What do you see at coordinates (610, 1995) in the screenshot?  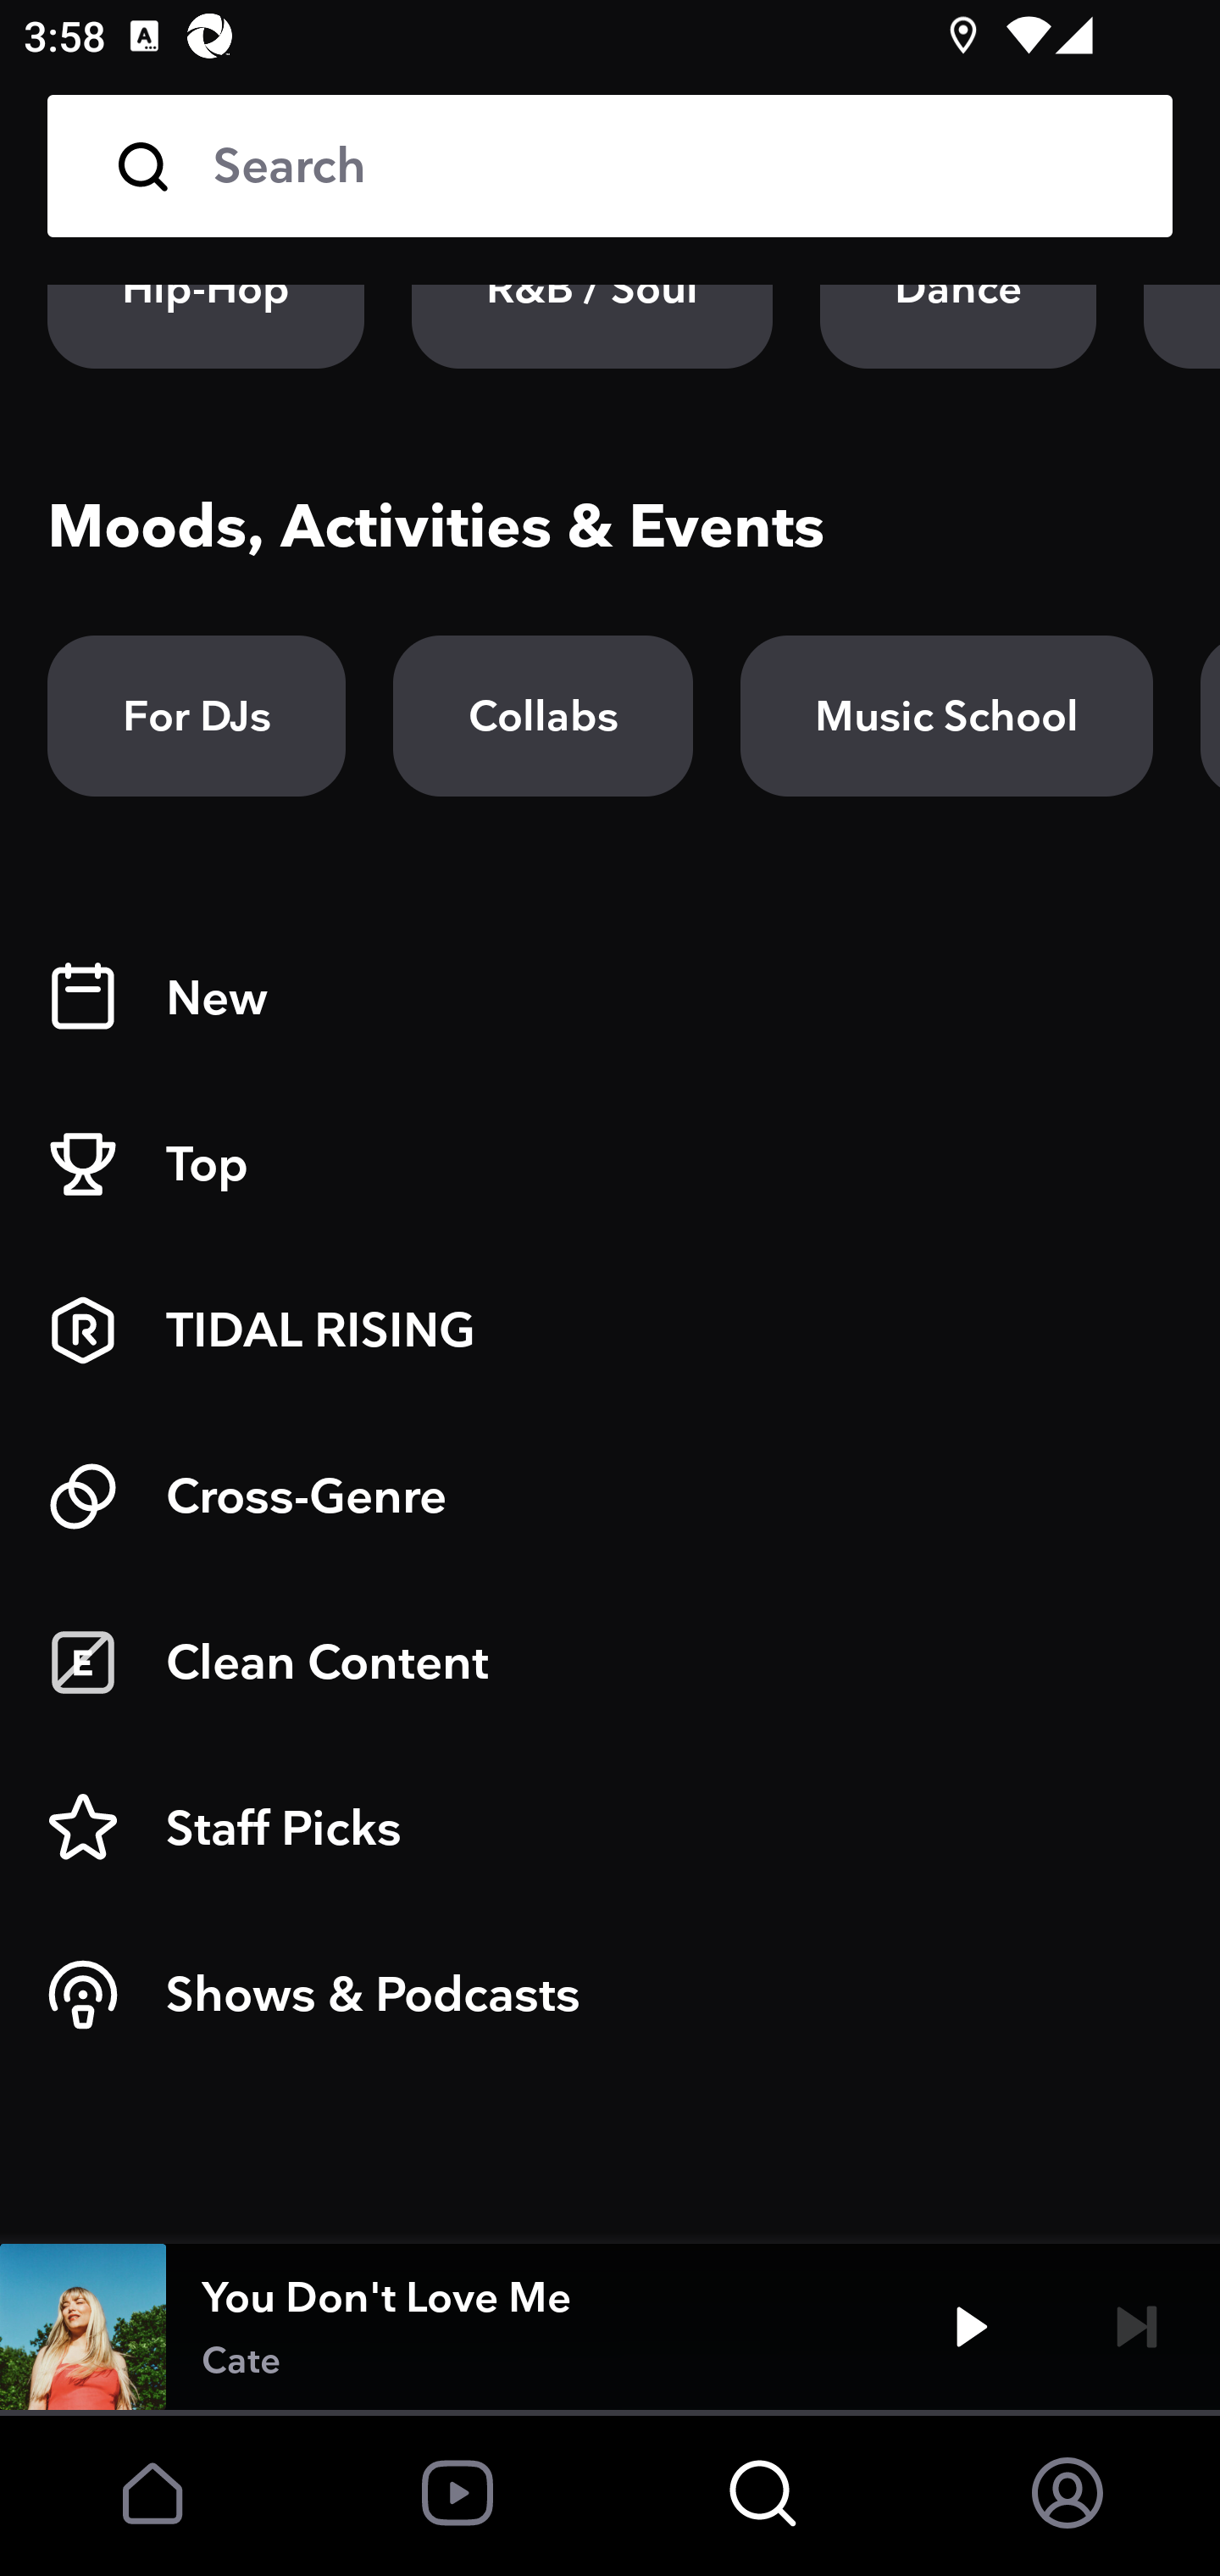 I see `Shows & Podcasts` at bounding box center [610, 1995].